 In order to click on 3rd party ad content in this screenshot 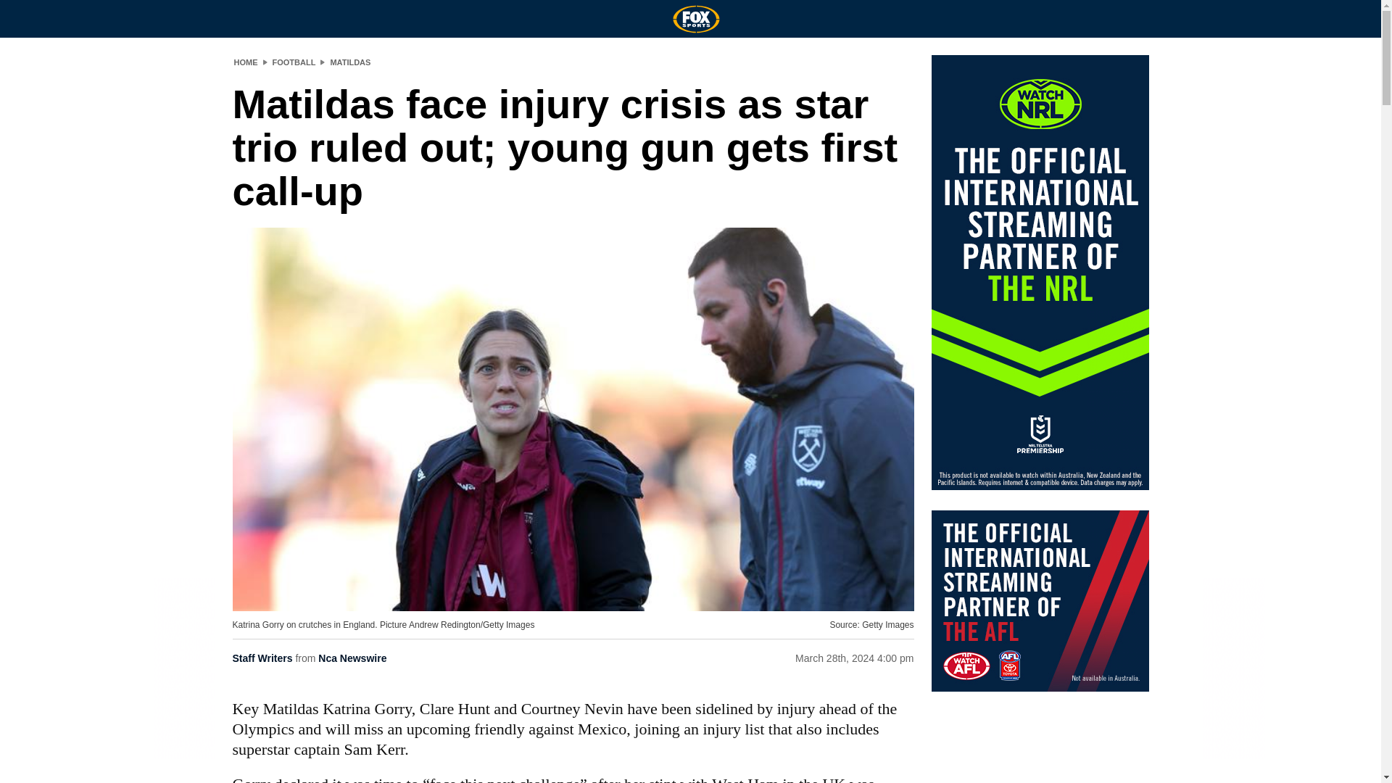, I will do `click(1040, 600)`.